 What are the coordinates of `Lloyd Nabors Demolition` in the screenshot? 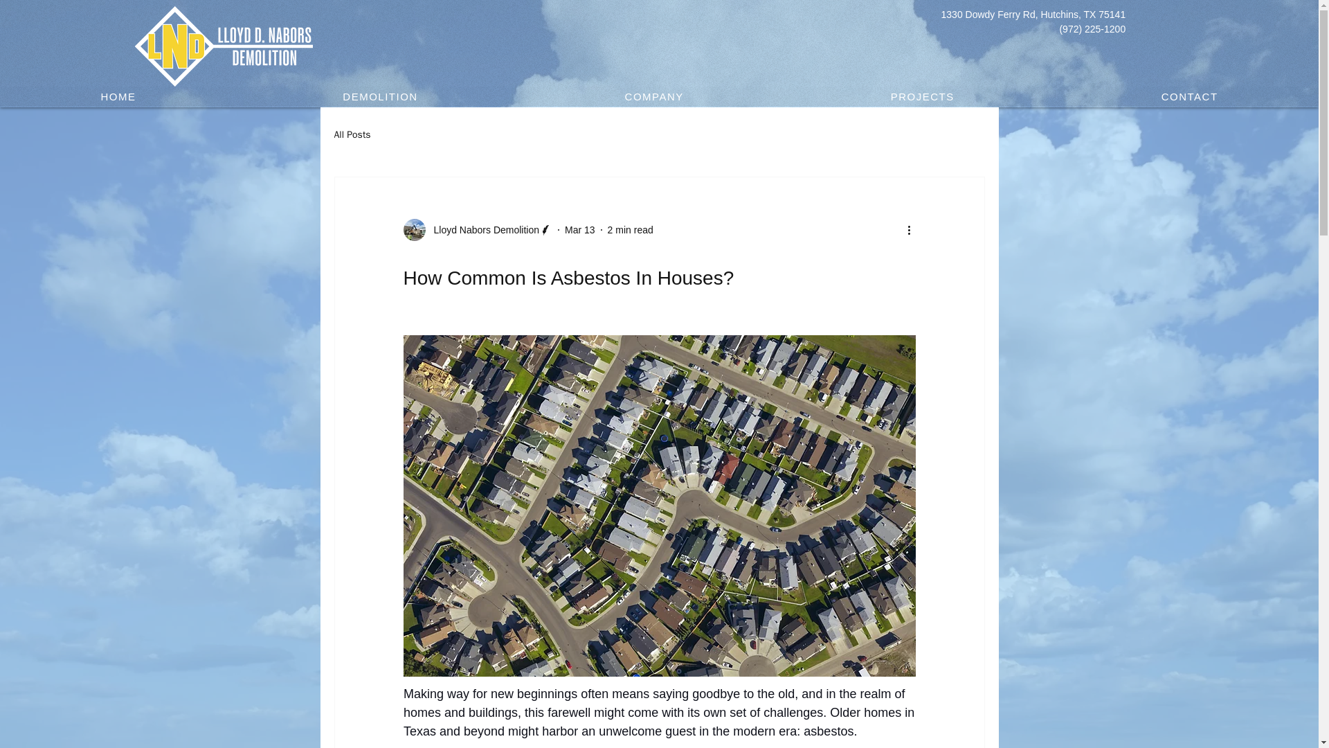 It's located at (482, 230).